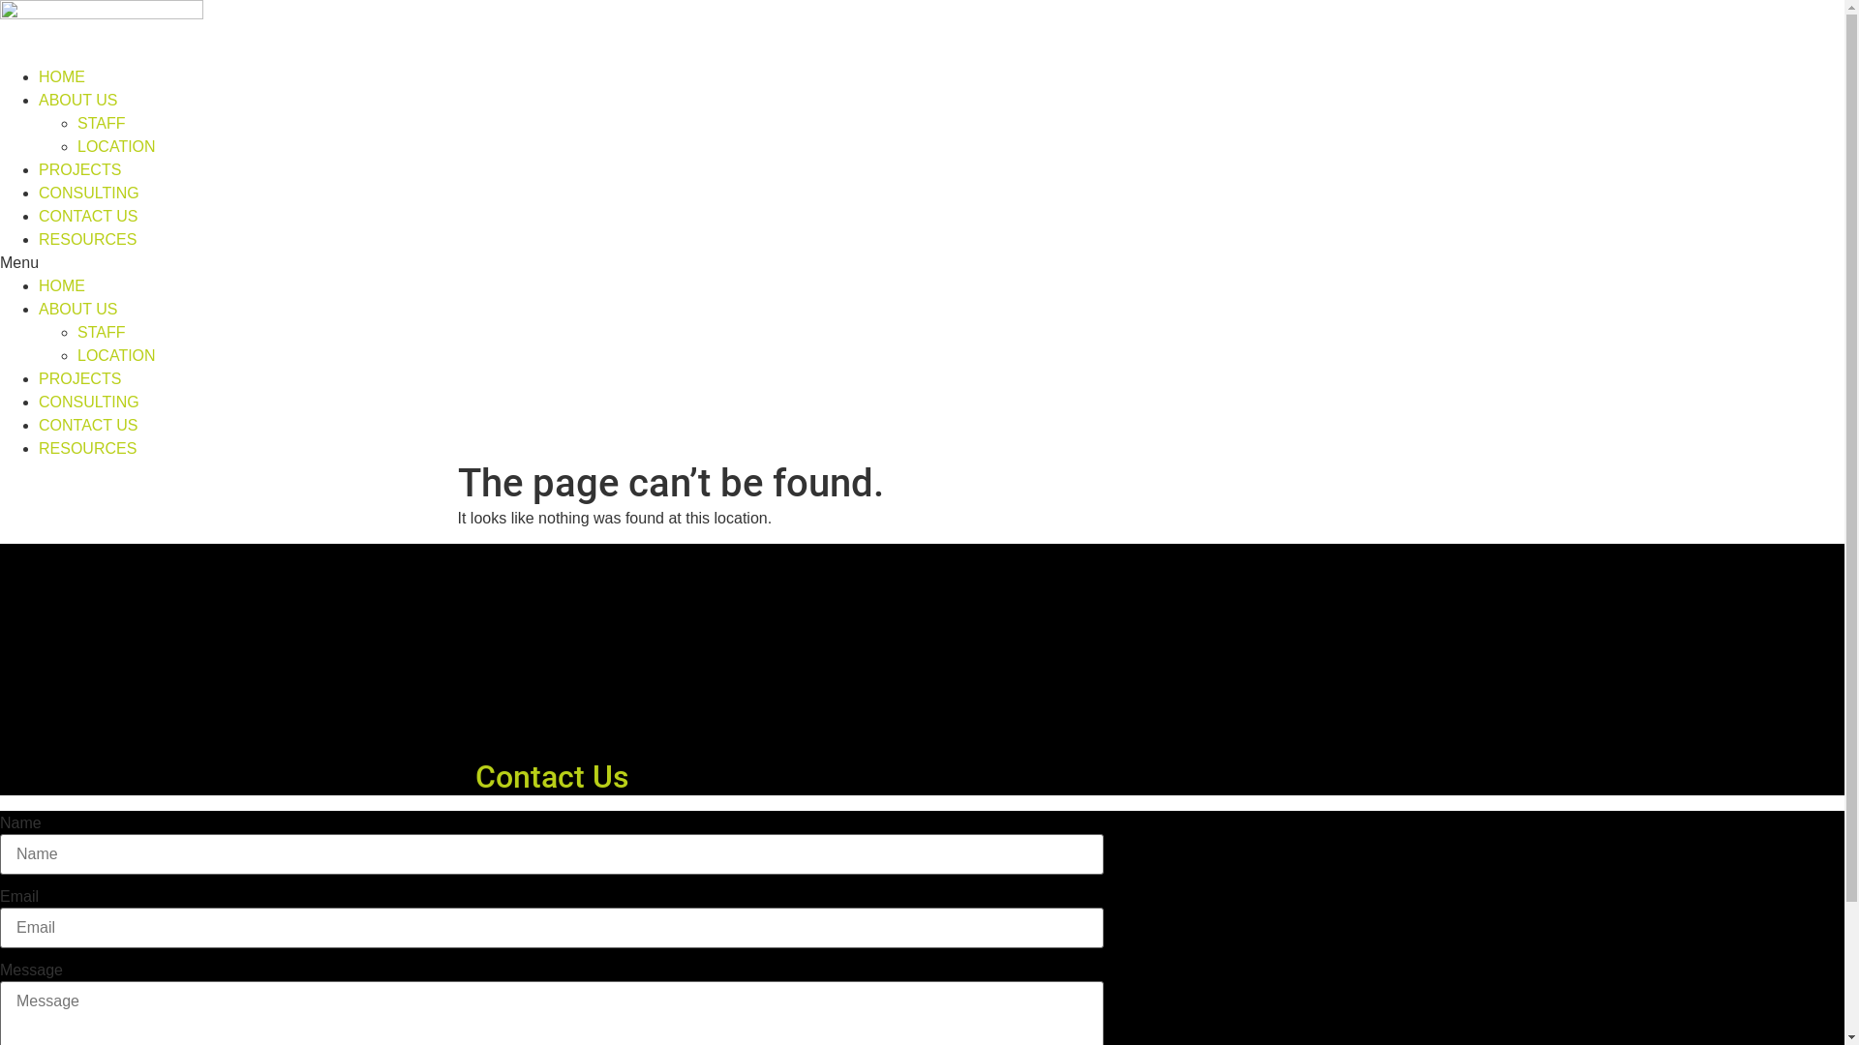 This screenshot has width=1859, height=1045. What do you see at coordinates (89, 194) in the screenshot?
I see `CONSULTING` at bounding box center [89, 194].